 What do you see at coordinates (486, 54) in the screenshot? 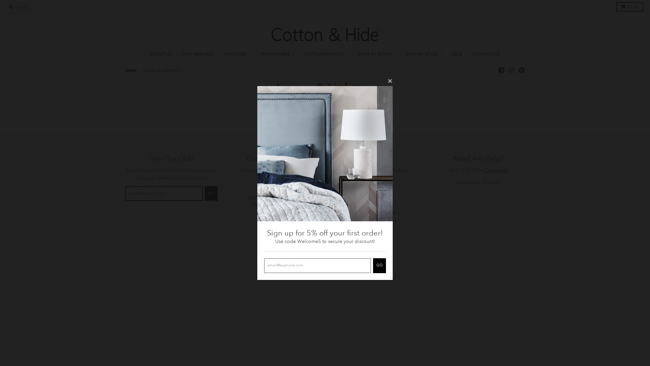
I see `CONTACT US` at bounding box center [486, 54].